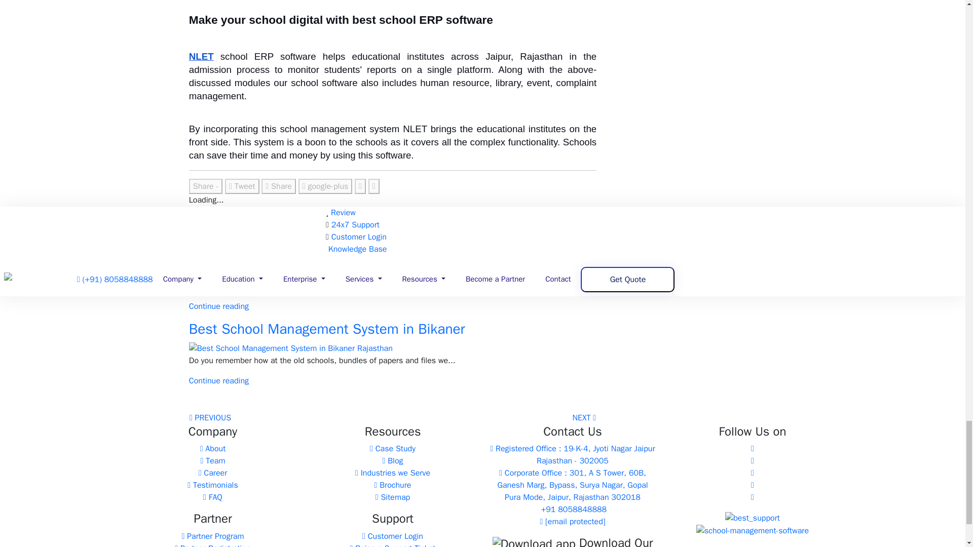  Describe the element at coordinates (291, 347) in the screenshot. I see `Best School Management System in Bikaner` at that location.